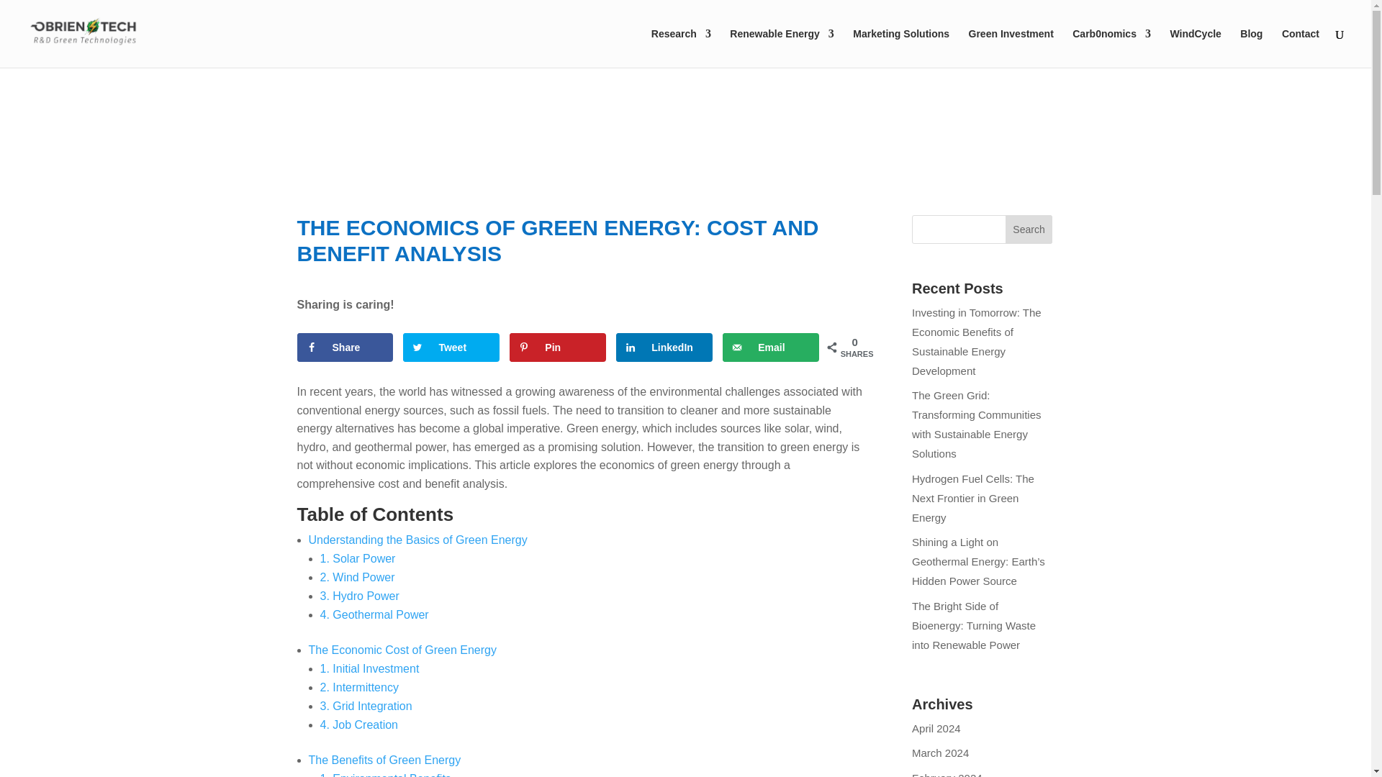 The height and width of the screenshot is (777, 1382). What do you see at coordinates (1195, 47) in the screenshot?
I see `WindCycle` at bounding box center [1195, 47].